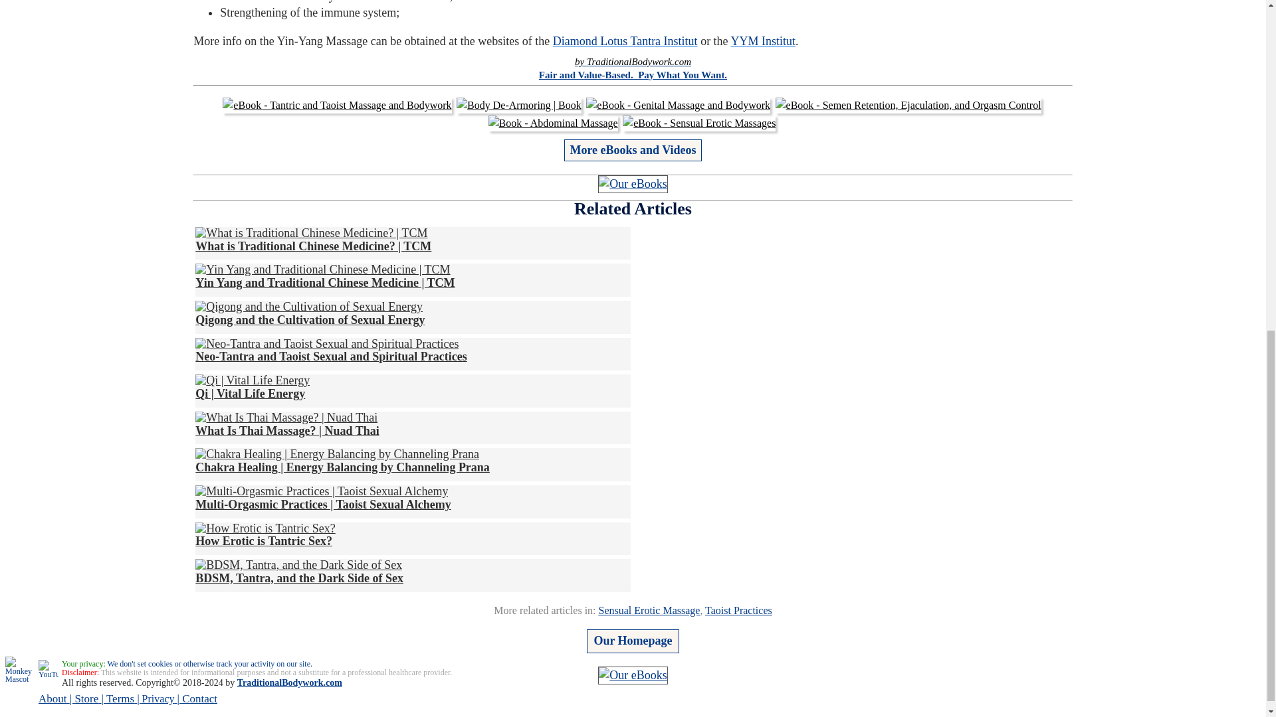 The image size is (1276, 717). I want to click on Our eBooks, so click(633, 183).